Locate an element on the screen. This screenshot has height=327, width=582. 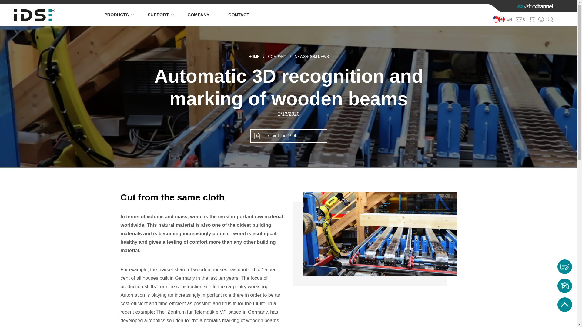
0 is located at coordinates (521, 19).